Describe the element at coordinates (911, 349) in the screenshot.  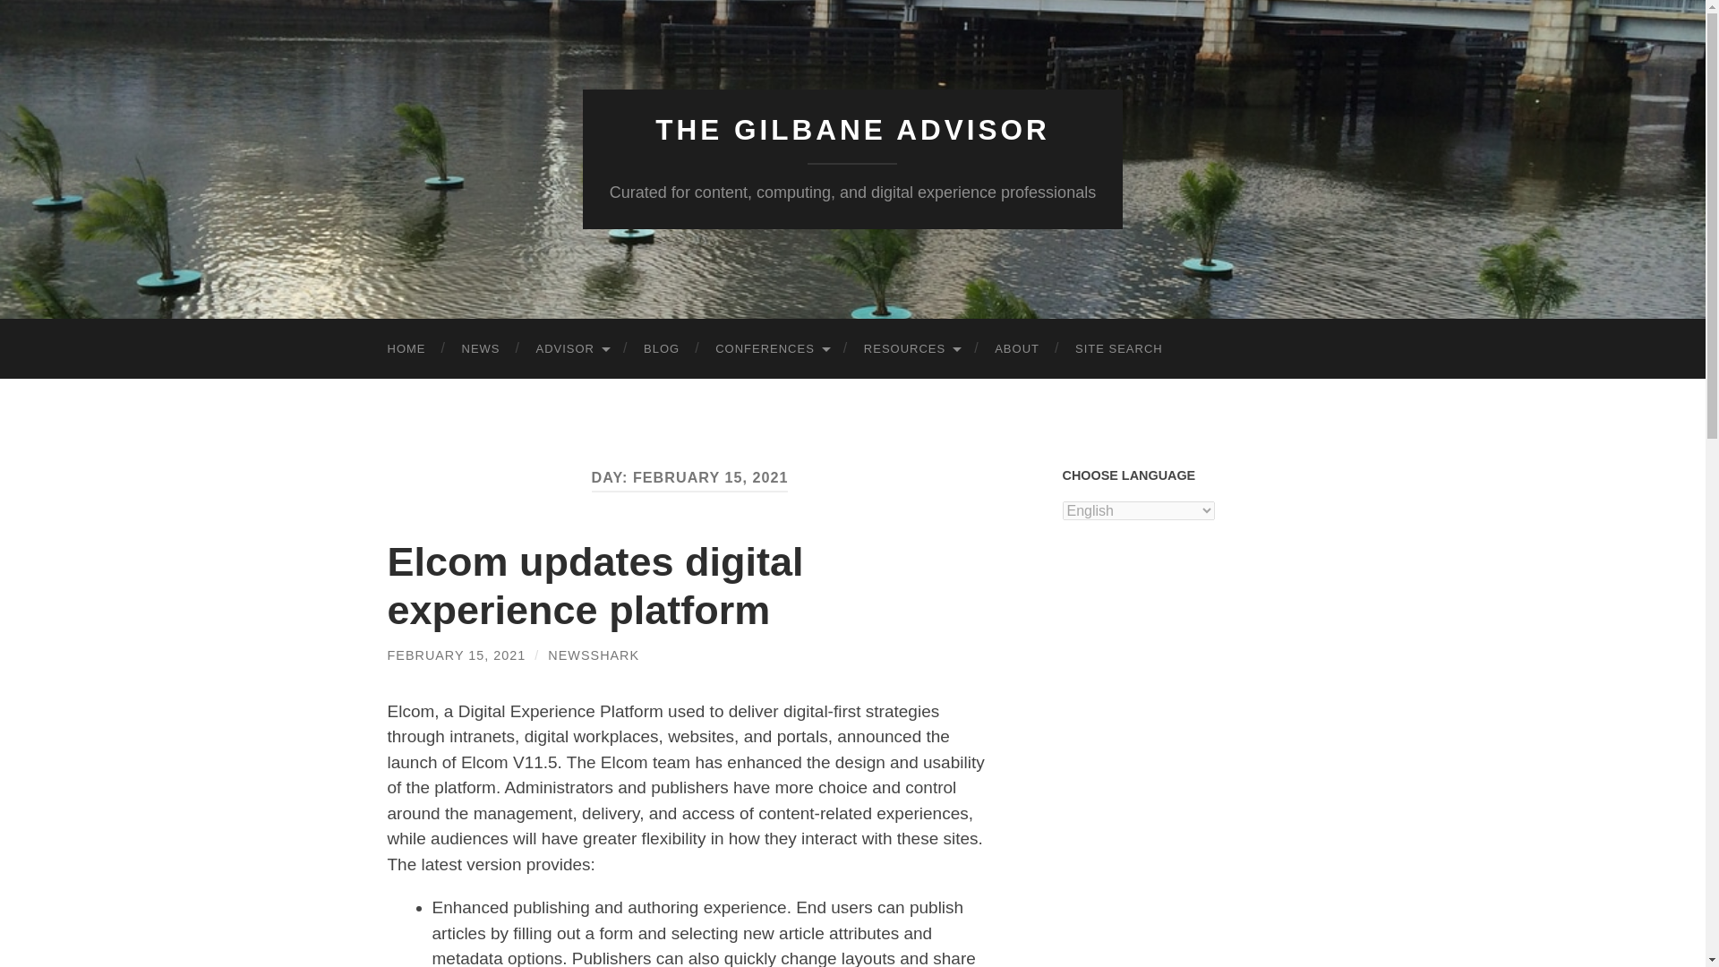
I see `RESOURCES` at that location.